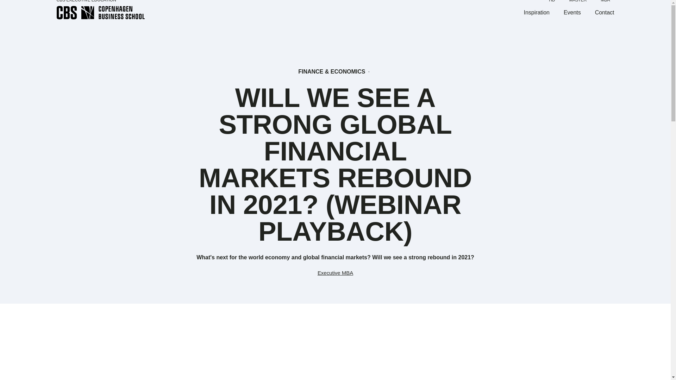 The height and width of the screenshot is (380, 676). I want to click on Executive MBA, so click(335, 273).